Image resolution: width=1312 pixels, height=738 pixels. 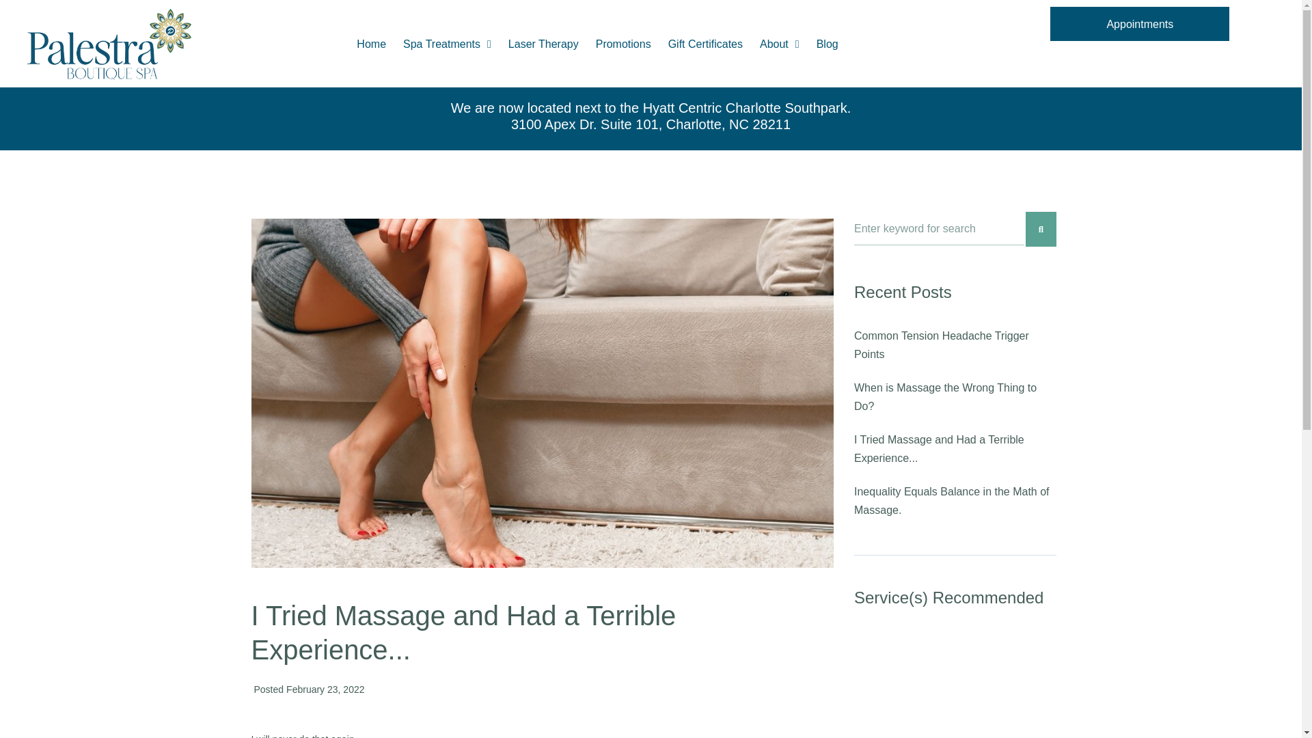 I want to click on Spa Treatments, so click(x=447, y=44).